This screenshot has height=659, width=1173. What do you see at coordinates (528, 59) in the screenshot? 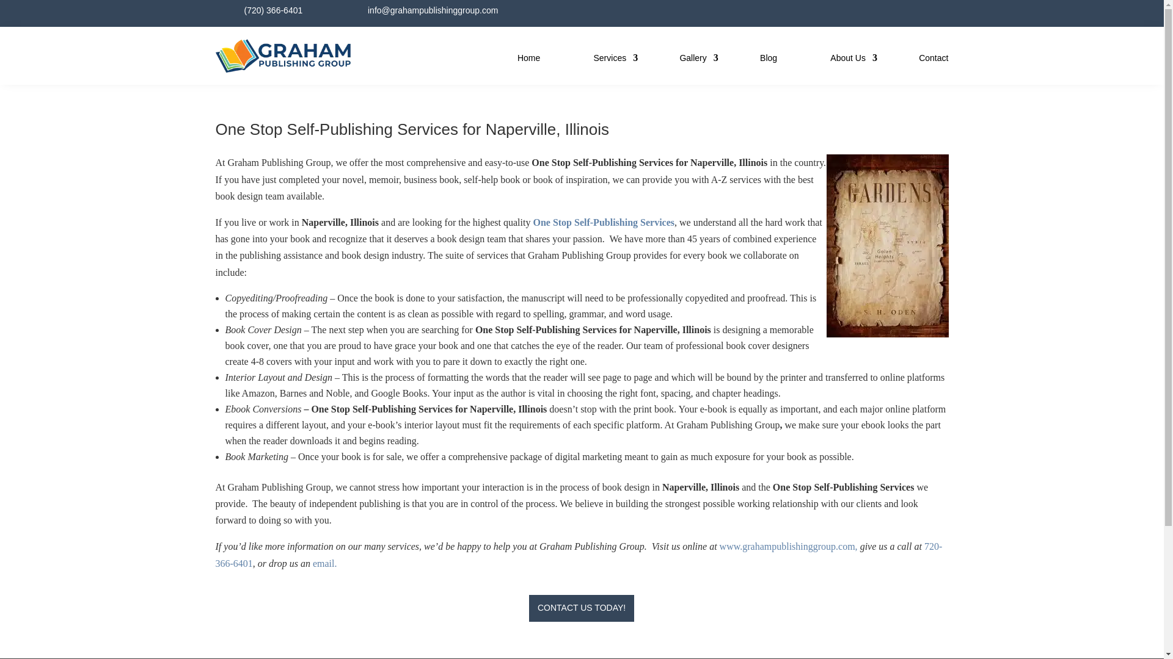
I see `Home` at bounding box center [528, 59].